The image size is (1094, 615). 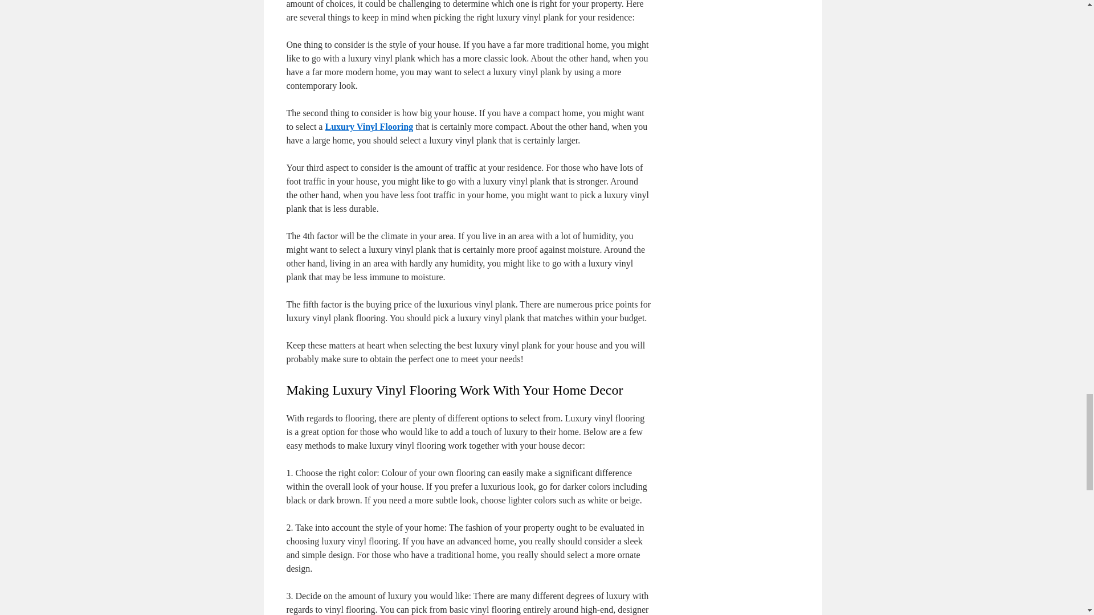 What do you see at coordinates (369, 126) in the screenshot?
I see `Luxury Vinyl Flooring` at bounding box center [369, 126].